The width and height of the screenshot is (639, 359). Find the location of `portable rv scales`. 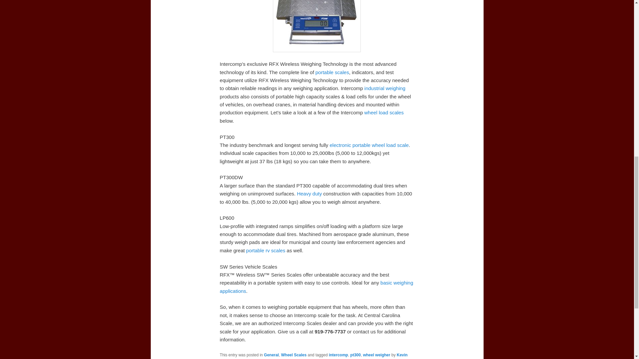

portable rv scales is located at coordinates (266, 251).